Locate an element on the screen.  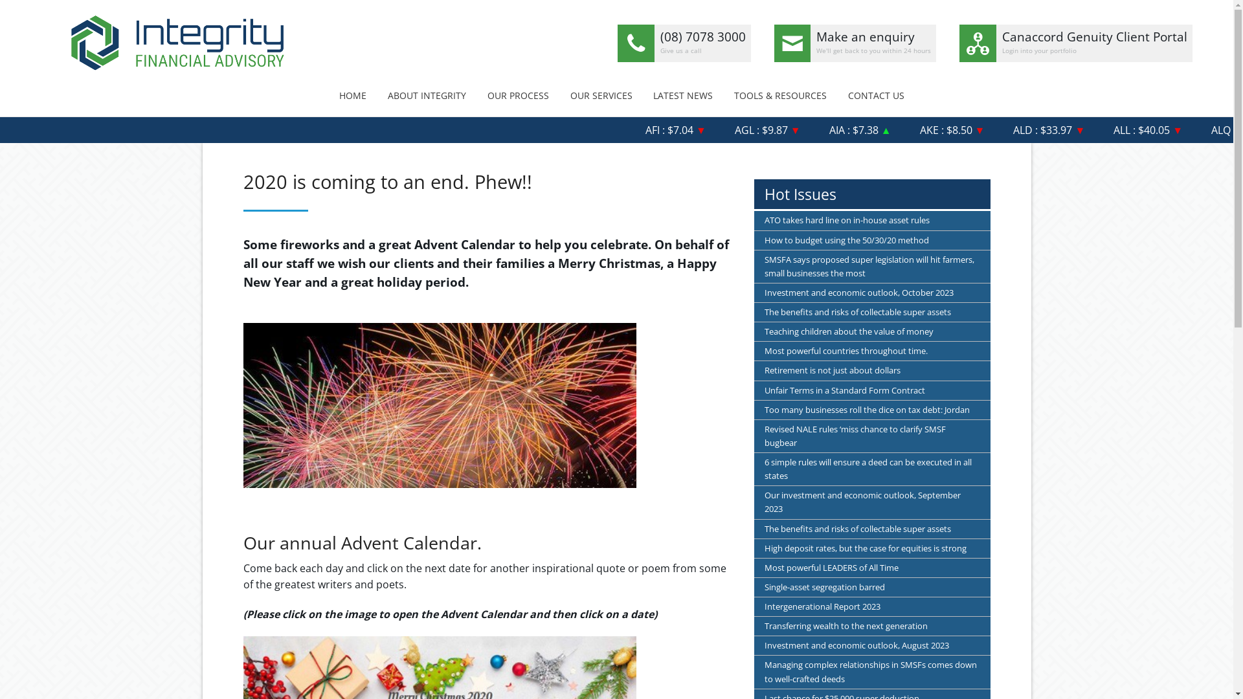
Investment and economic outlook, August 2023 is located at coordinates (873, 646).